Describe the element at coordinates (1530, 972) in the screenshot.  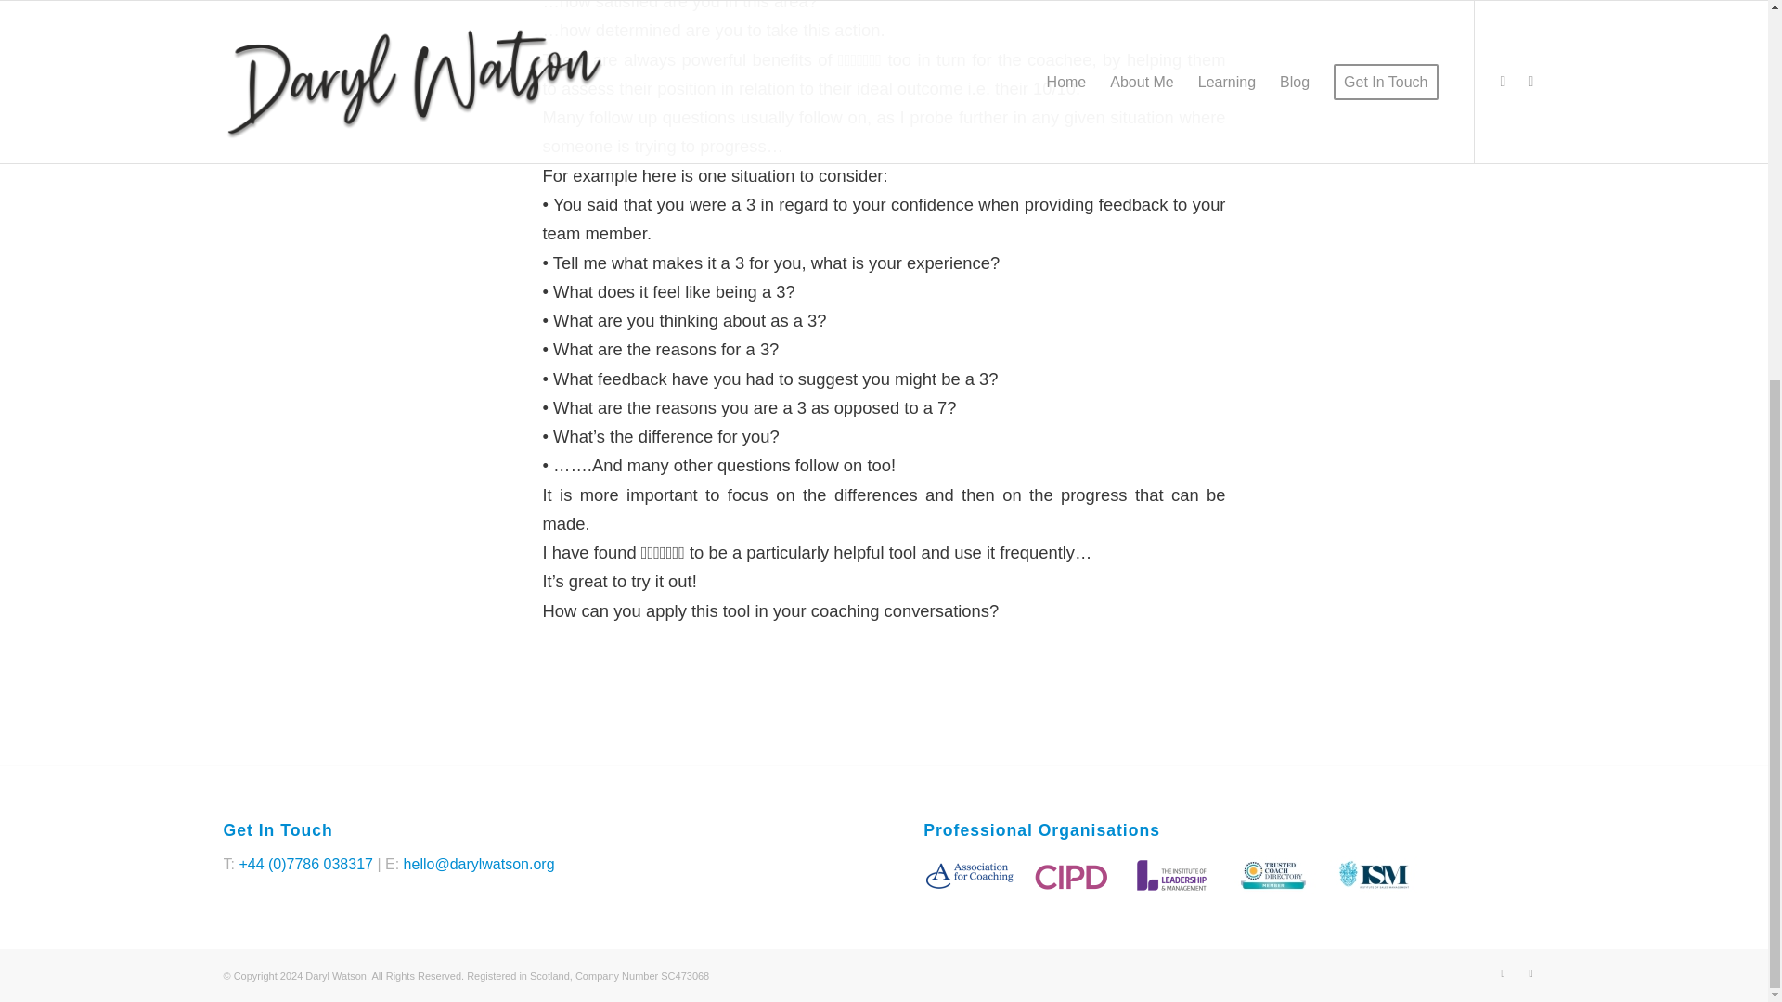
I see `LinkedIn` at that location.